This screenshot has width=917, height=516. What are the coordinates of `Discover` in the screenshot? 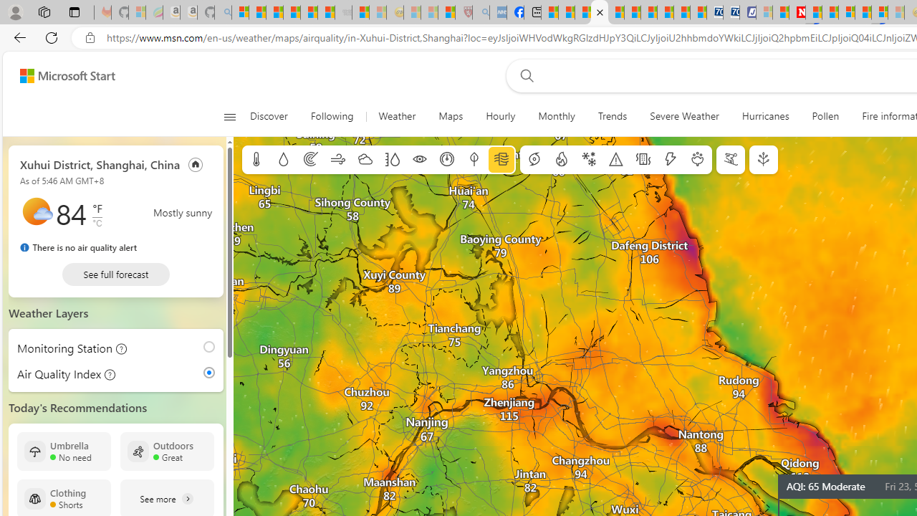 It's located at (275, 116).